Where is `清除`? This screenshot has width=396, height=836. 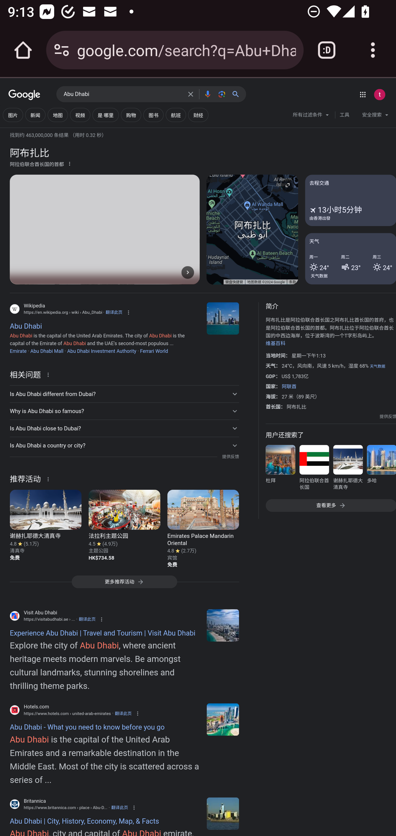
清除 is located at coordinates (191, 94).